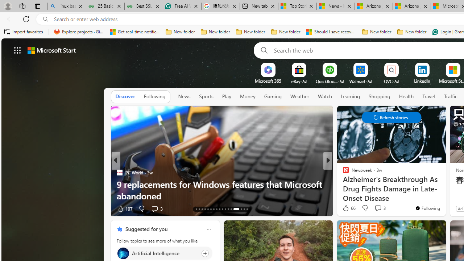  I want to click on AutomationID: tab-18, so click(211, 209).